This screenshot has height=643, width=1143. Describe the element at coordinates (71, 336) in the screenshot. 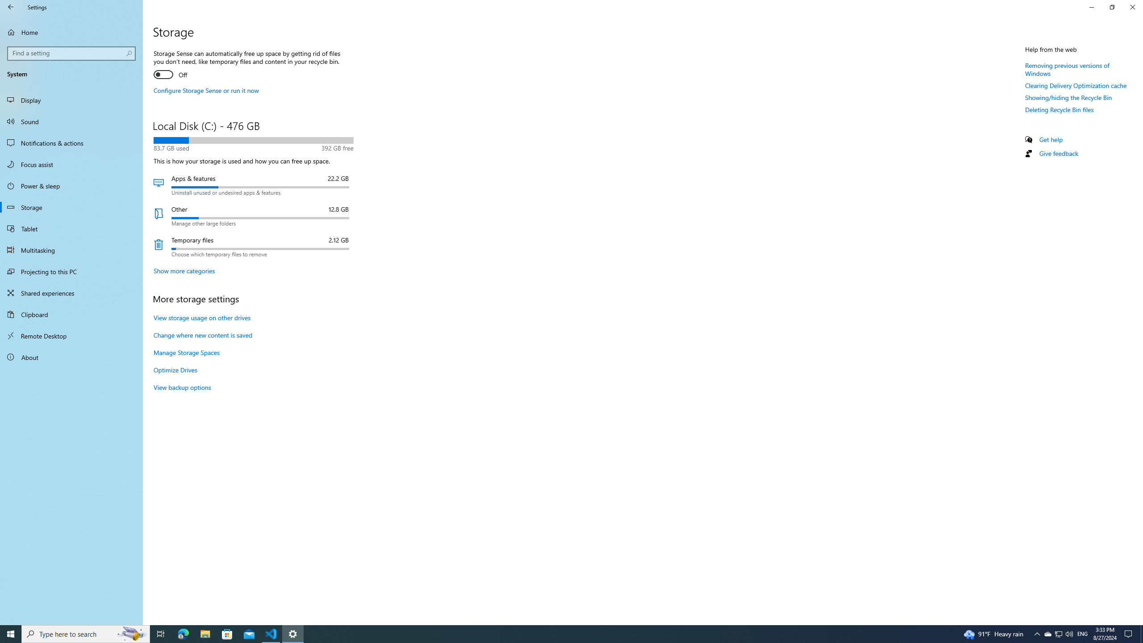

I see `Remote Desktop` at that location.